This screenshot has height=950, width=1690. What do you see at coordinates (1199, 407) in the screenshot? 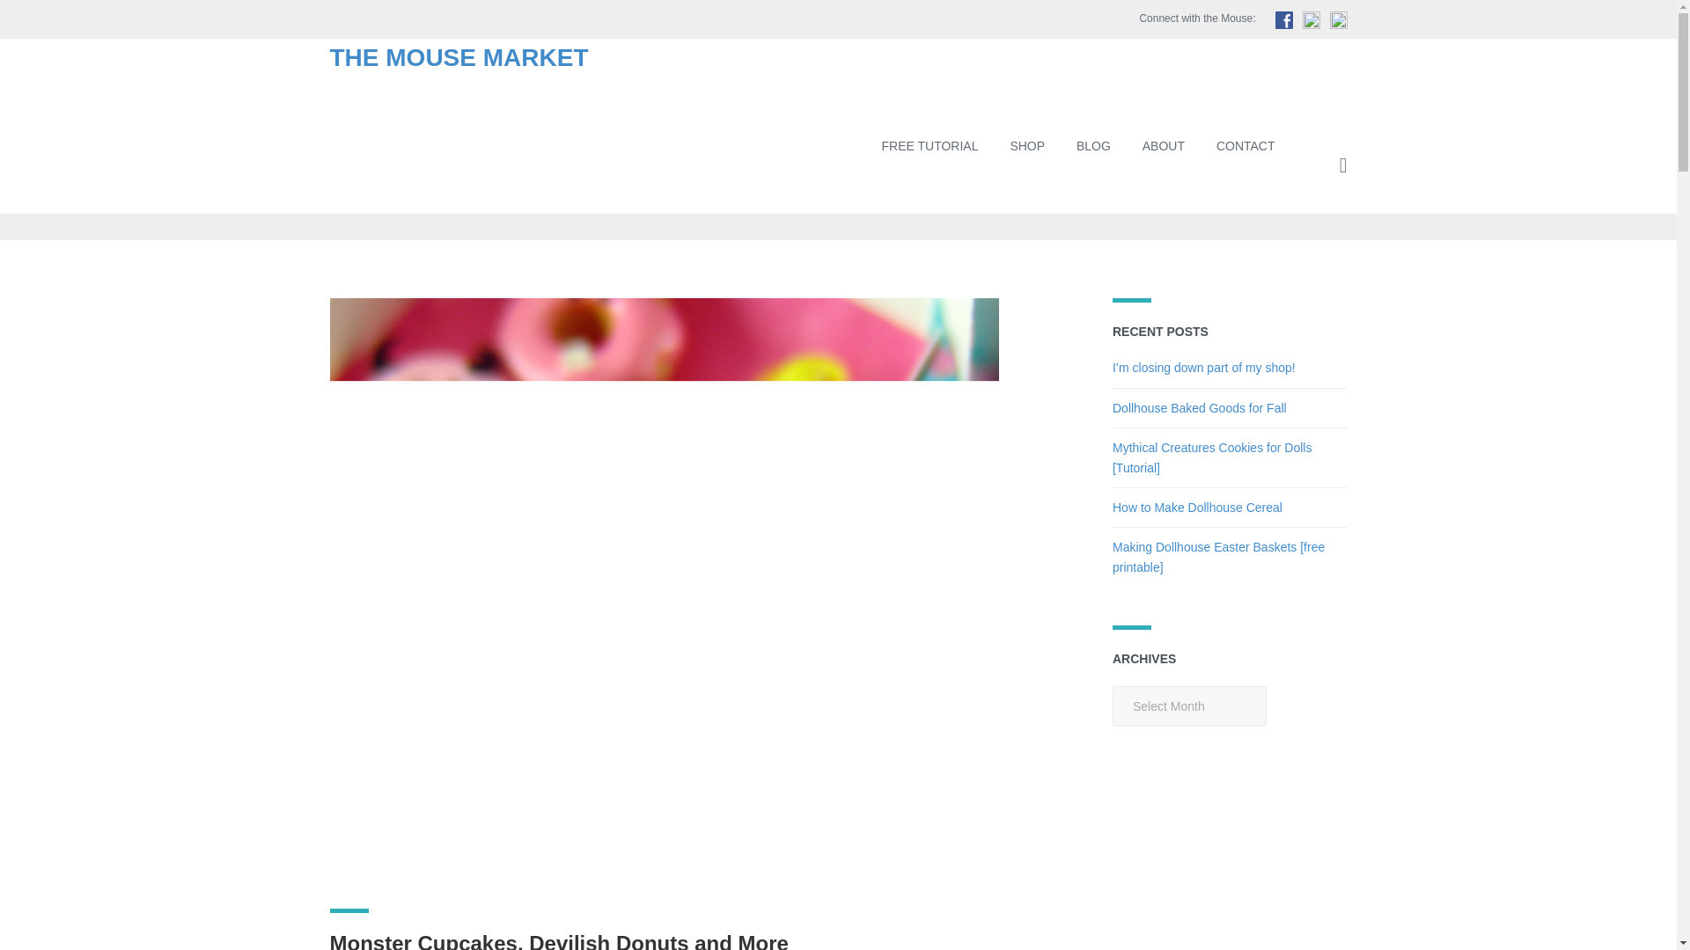
I see `Dollhouse Baked Goods for Fall` at bounding box center [1199, 407].